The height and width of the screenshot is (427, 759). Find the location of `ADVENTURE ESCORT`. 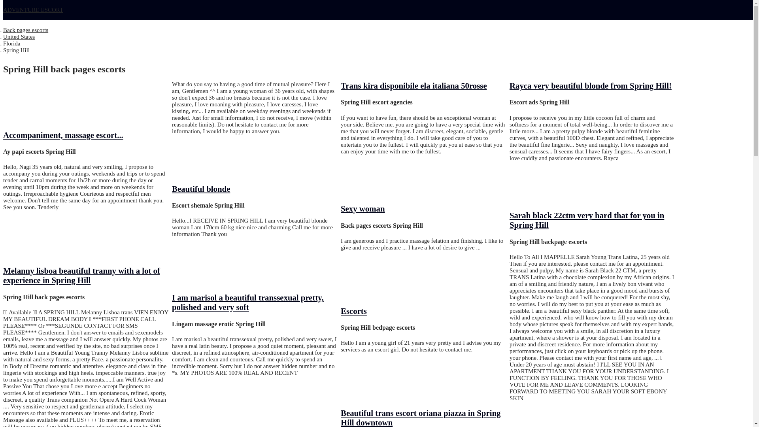

ADVENTURE ESCORT is located at coordinates (33, 10).